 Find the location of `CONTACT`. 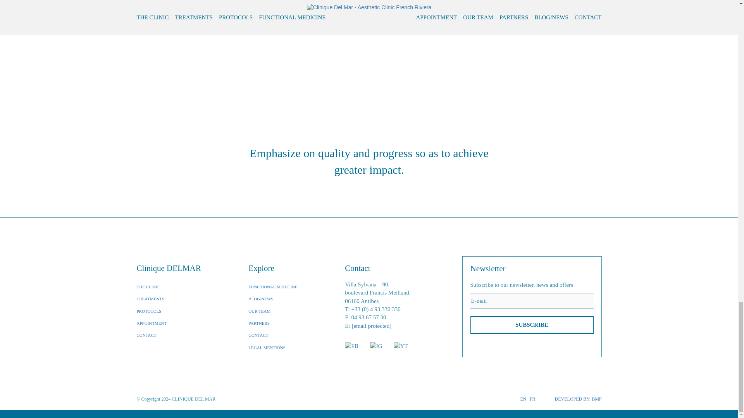

CONTACT is located at coordinates (146, 335).